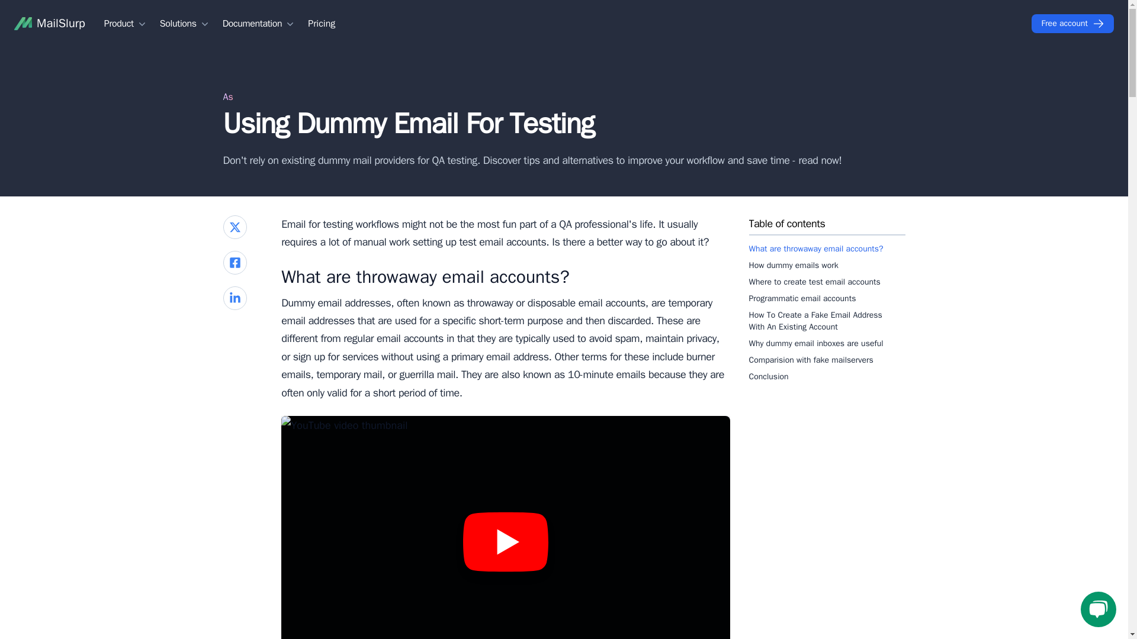  I want to click on Where to create test email accounts, so click(827, 282).